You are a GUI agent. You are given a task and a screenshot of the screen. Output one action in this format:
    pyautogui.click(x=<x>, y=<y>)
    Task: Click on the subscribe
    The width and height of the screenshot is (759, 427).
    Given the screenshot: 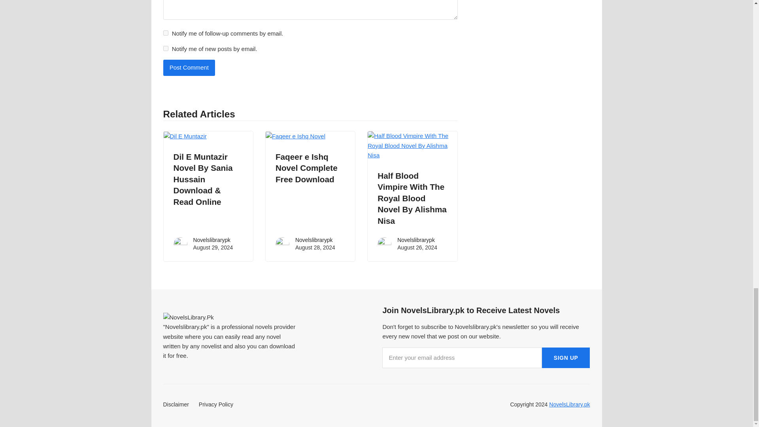 What is the action you would take?
    pyautogui.click(x=165, y=48)
    